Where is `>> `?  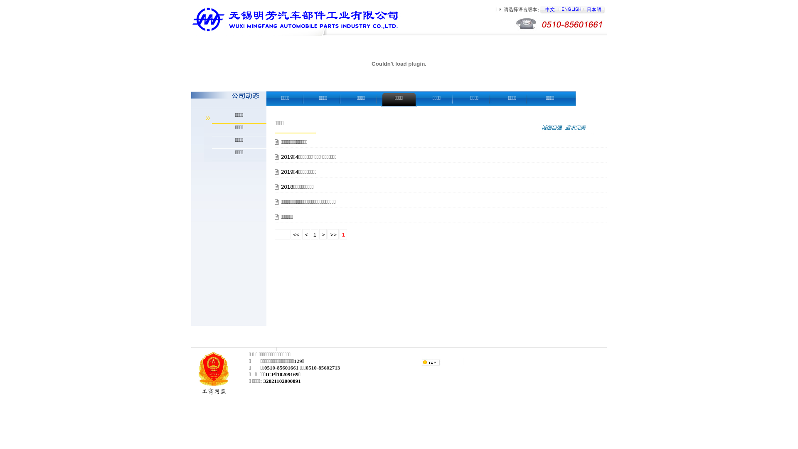
>>  is located at coordinates (333, 234).